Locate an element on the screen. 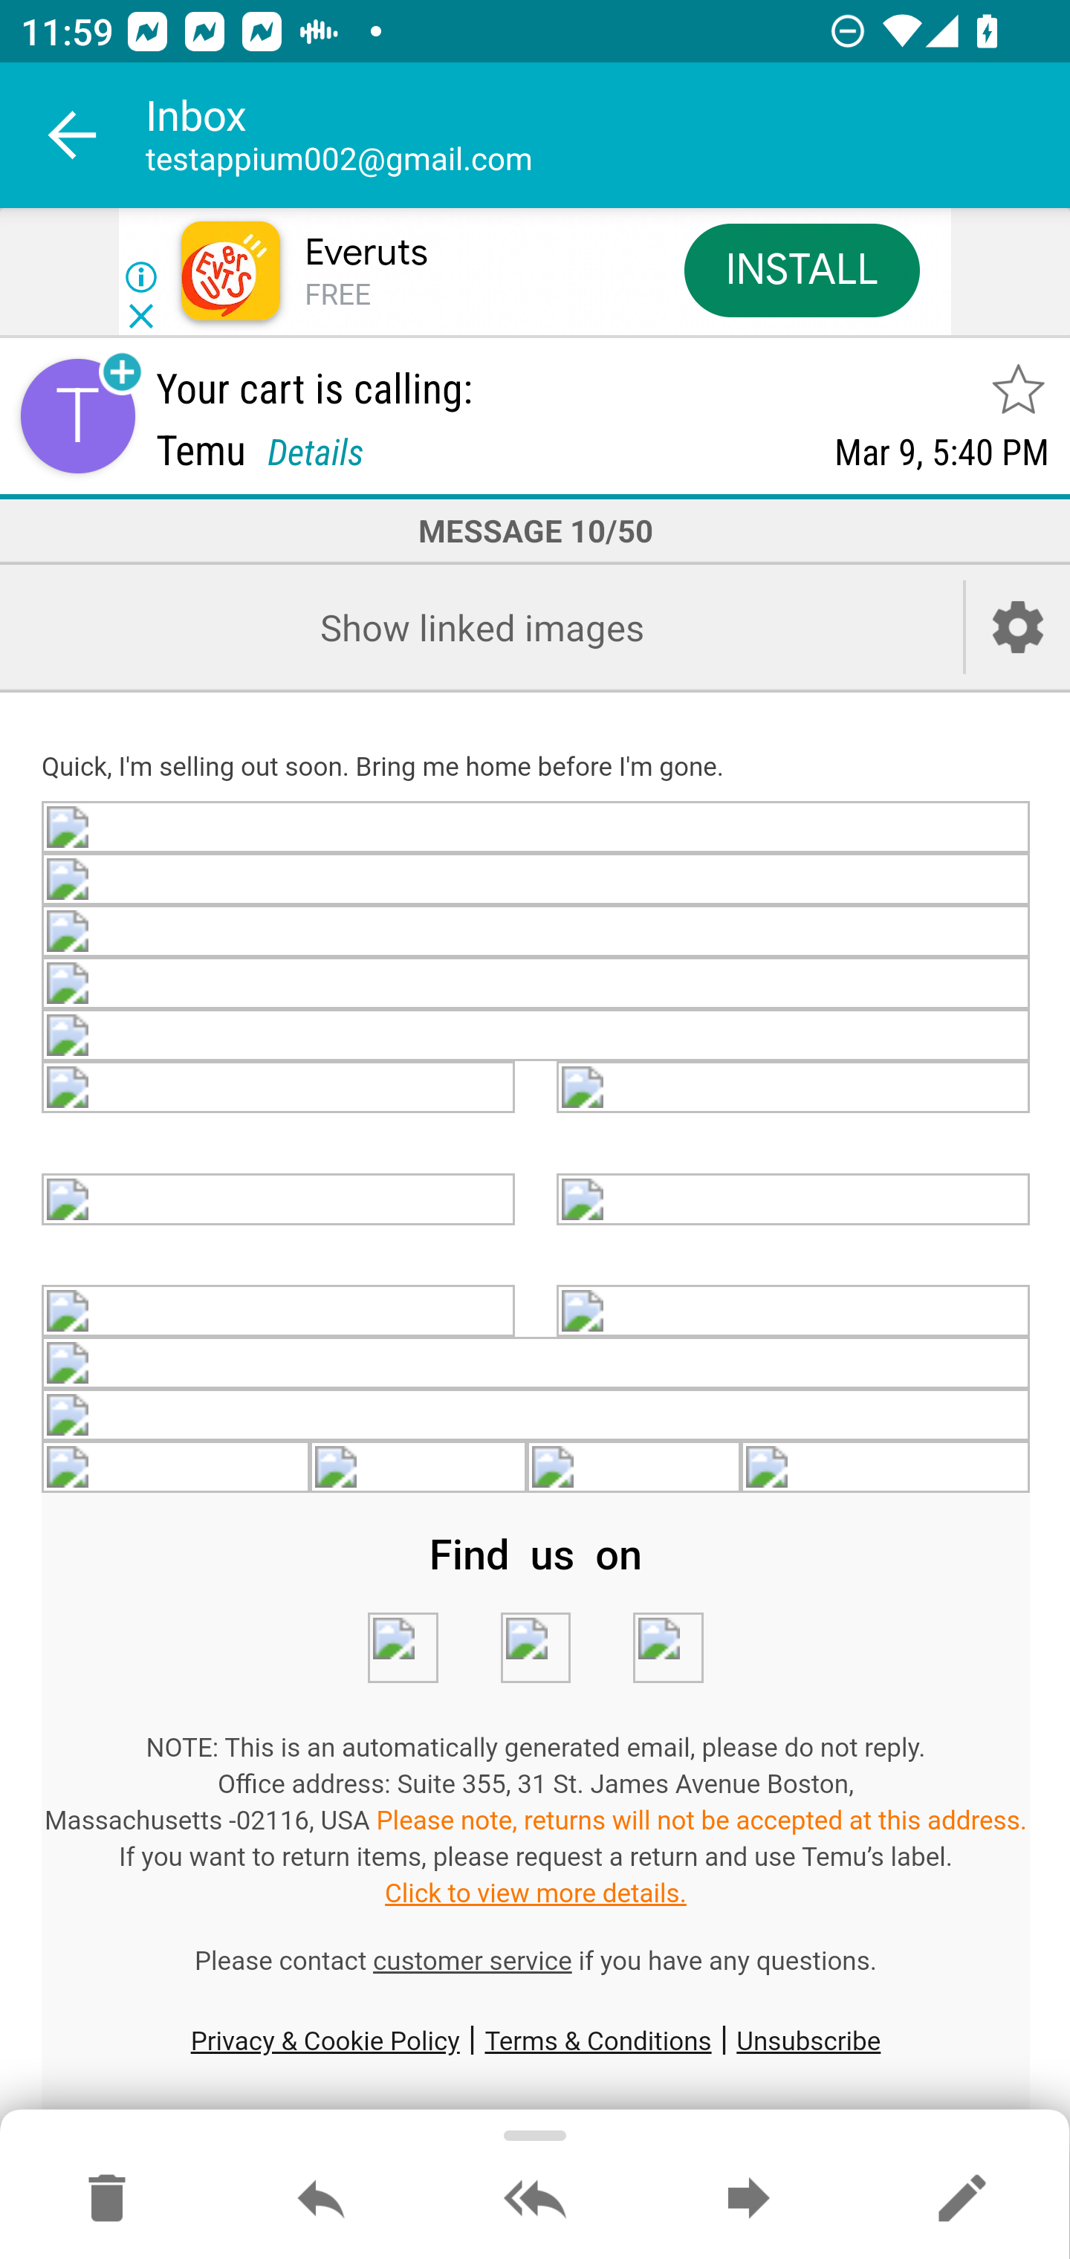  Sender contact button is located at coordinates (77, 416).